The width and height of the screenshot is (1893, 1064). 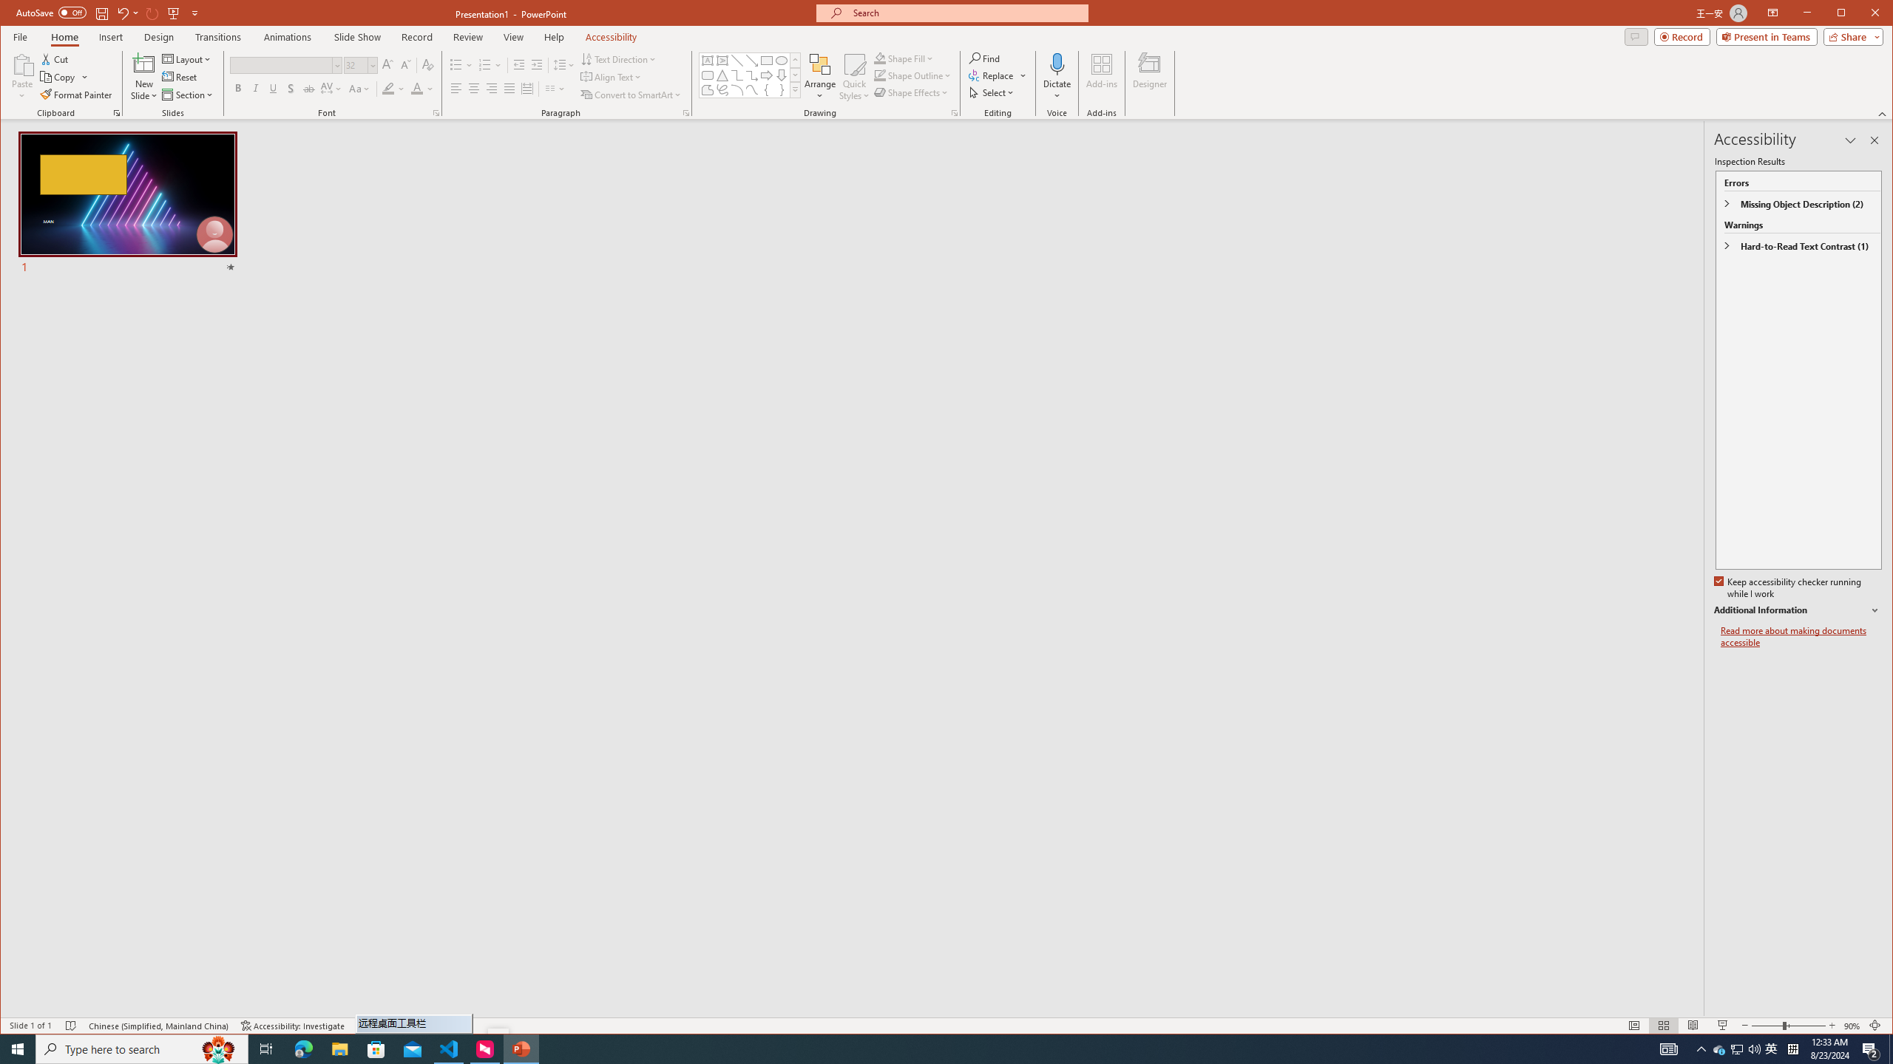 I want to click on Shape Effects, so click(x=913, y=92).